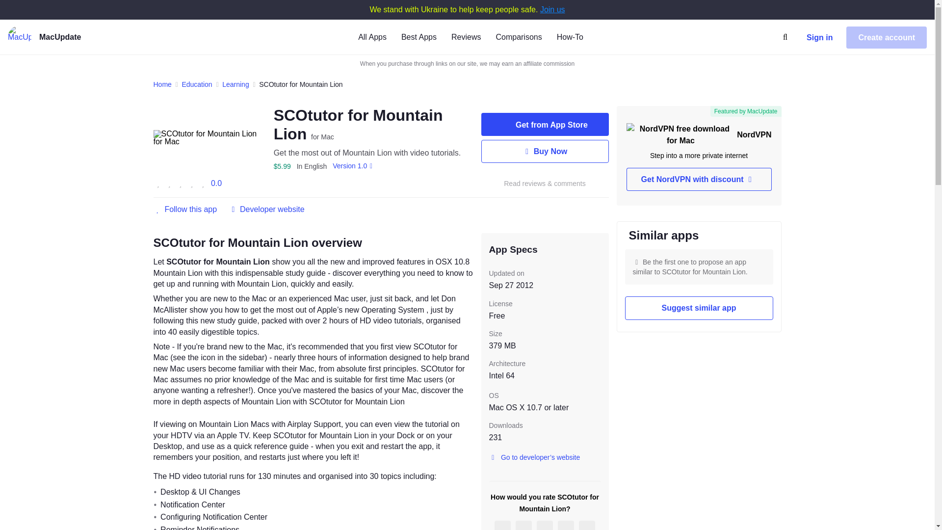 The height and width of the screenshot is (530, 942). What do you see at coordinates (372, 36) in the screenshot?
I see `All Apps` at bounding box center [372, 36].